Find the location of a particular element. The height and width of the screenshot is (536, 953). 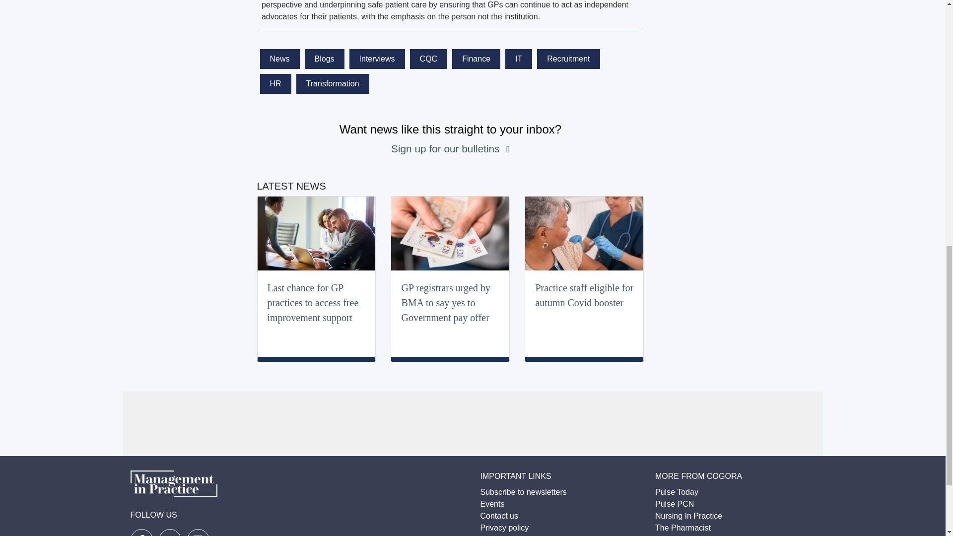

Subscribe to newsletters is located at coordinates (523, 492).